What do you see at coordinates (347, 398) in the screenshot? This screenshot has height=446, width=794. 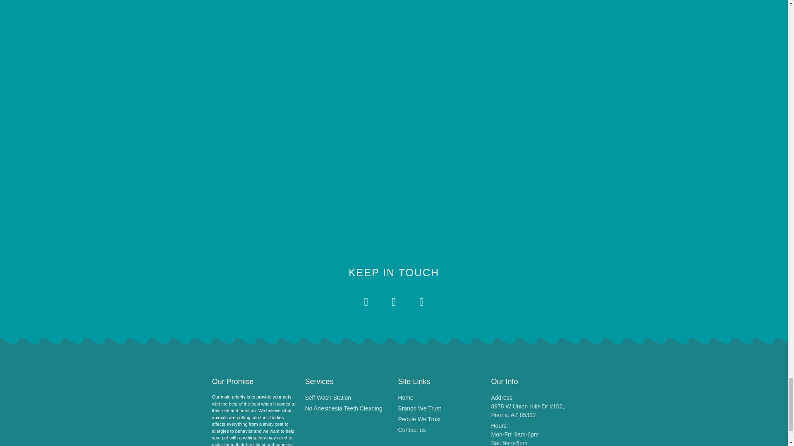 I see `Self-Wash Station` at bounding box center [347, 398].